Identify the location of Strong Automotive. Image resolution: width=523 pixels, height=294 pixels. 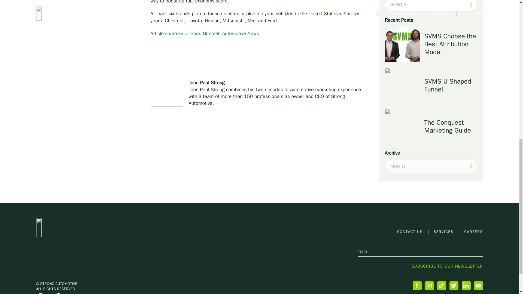
(74, 228).